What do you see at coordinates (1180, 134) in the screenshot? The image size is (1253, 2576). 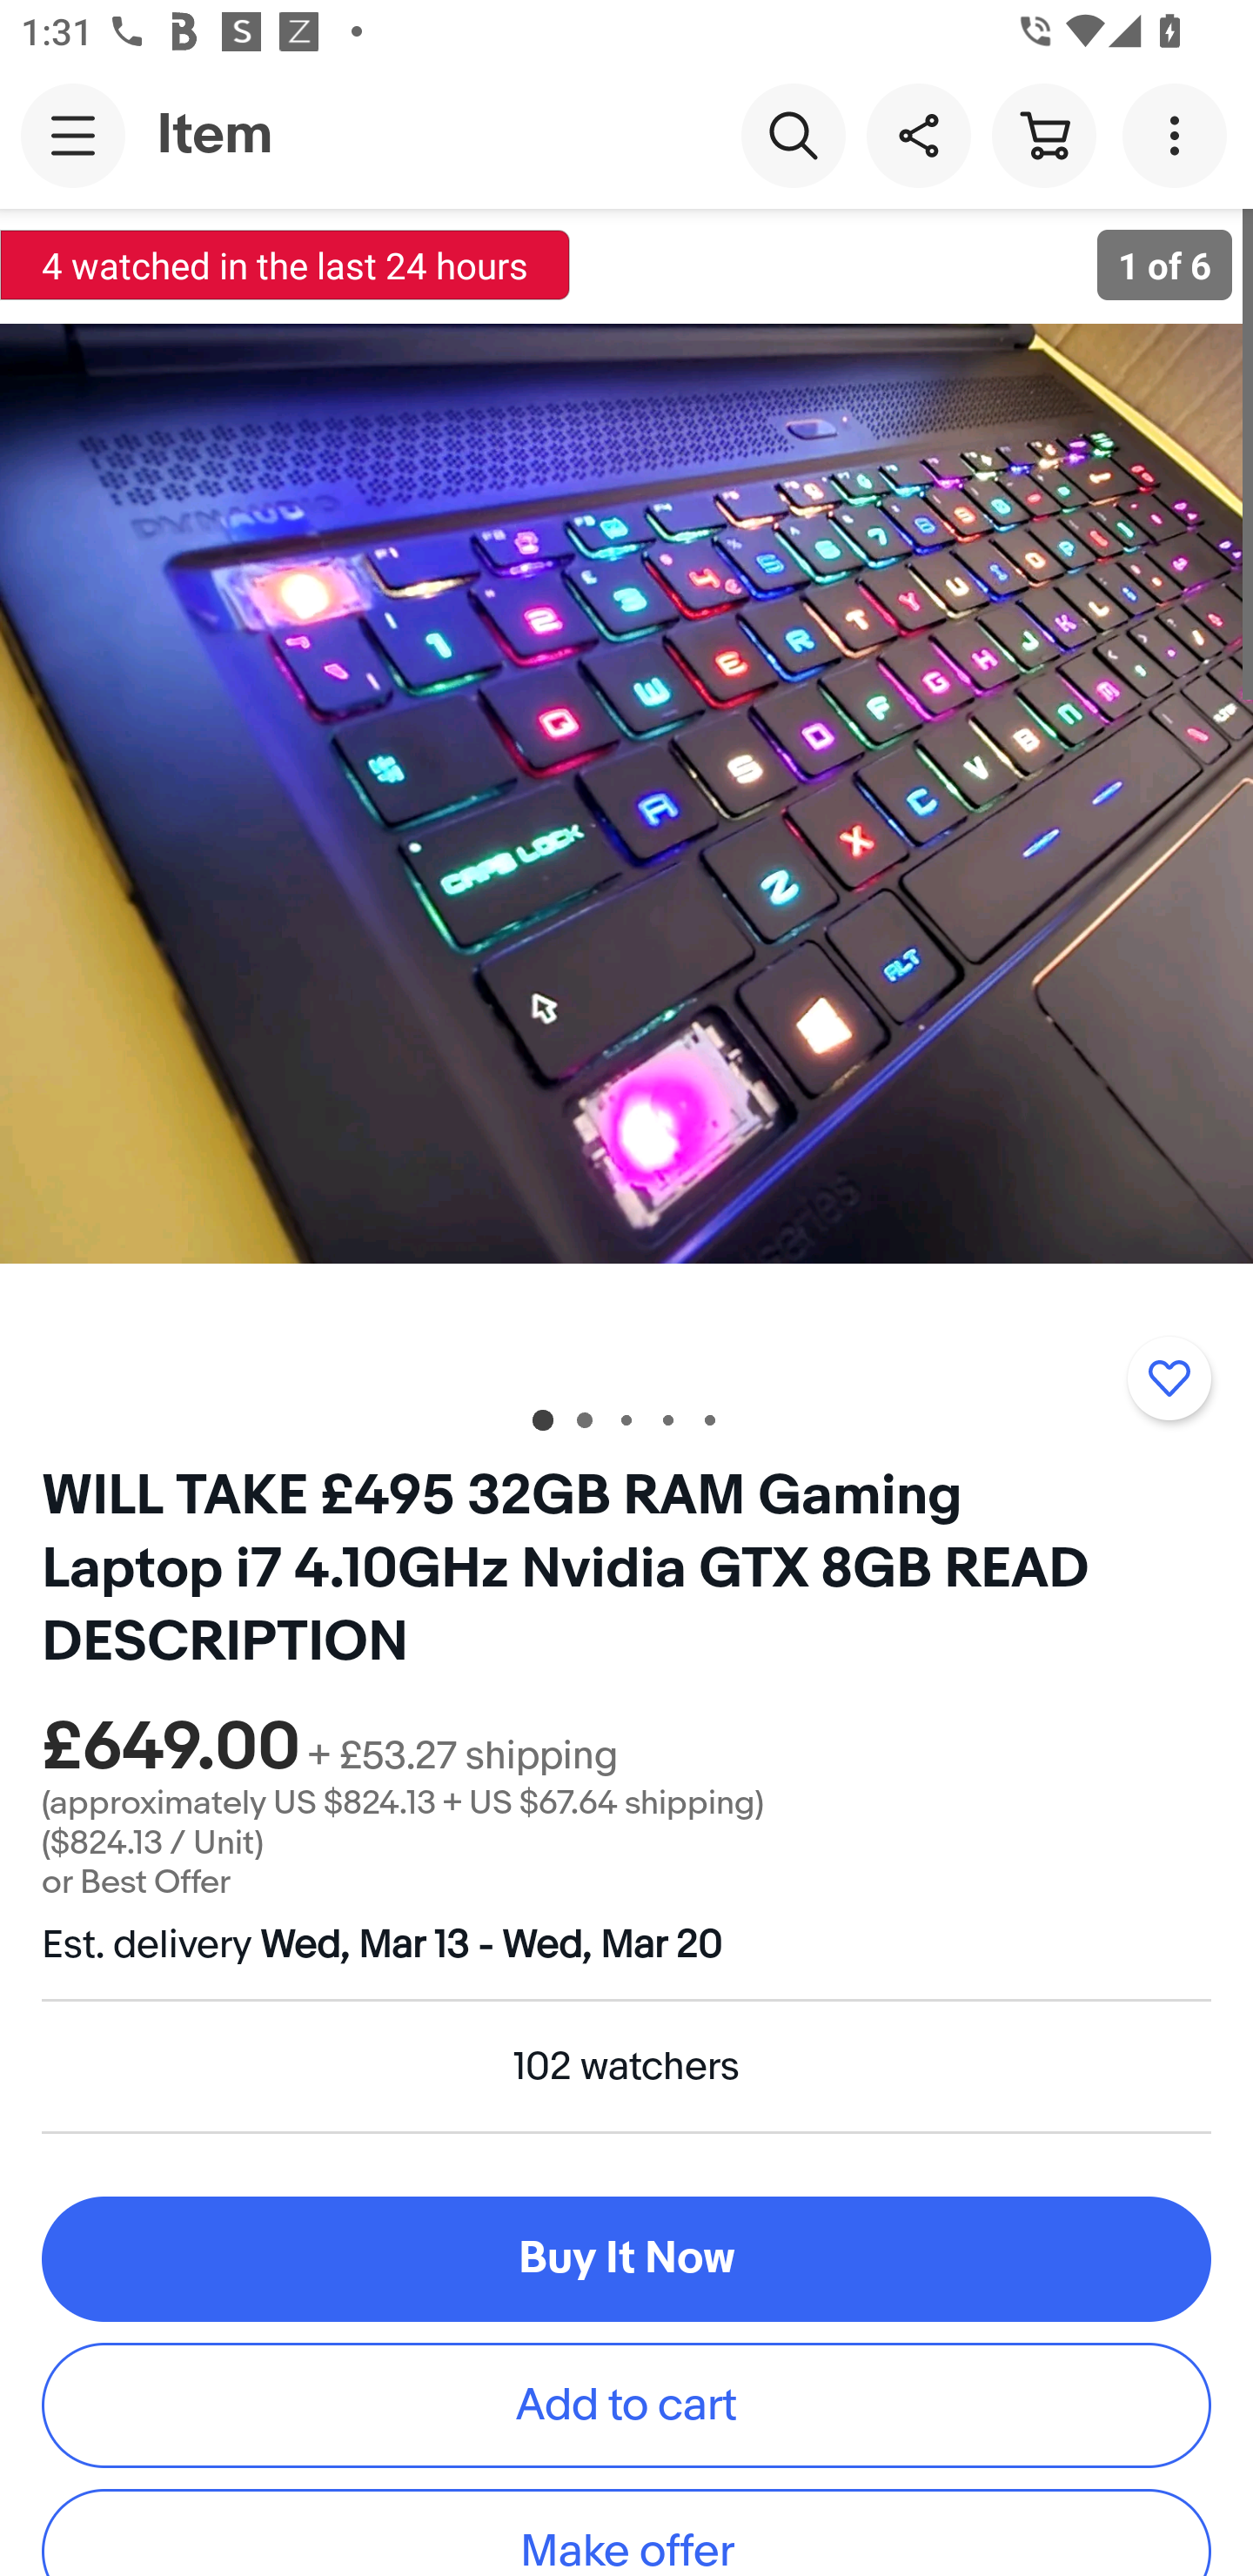 I see `More options` at bounding box center [1180, 134].